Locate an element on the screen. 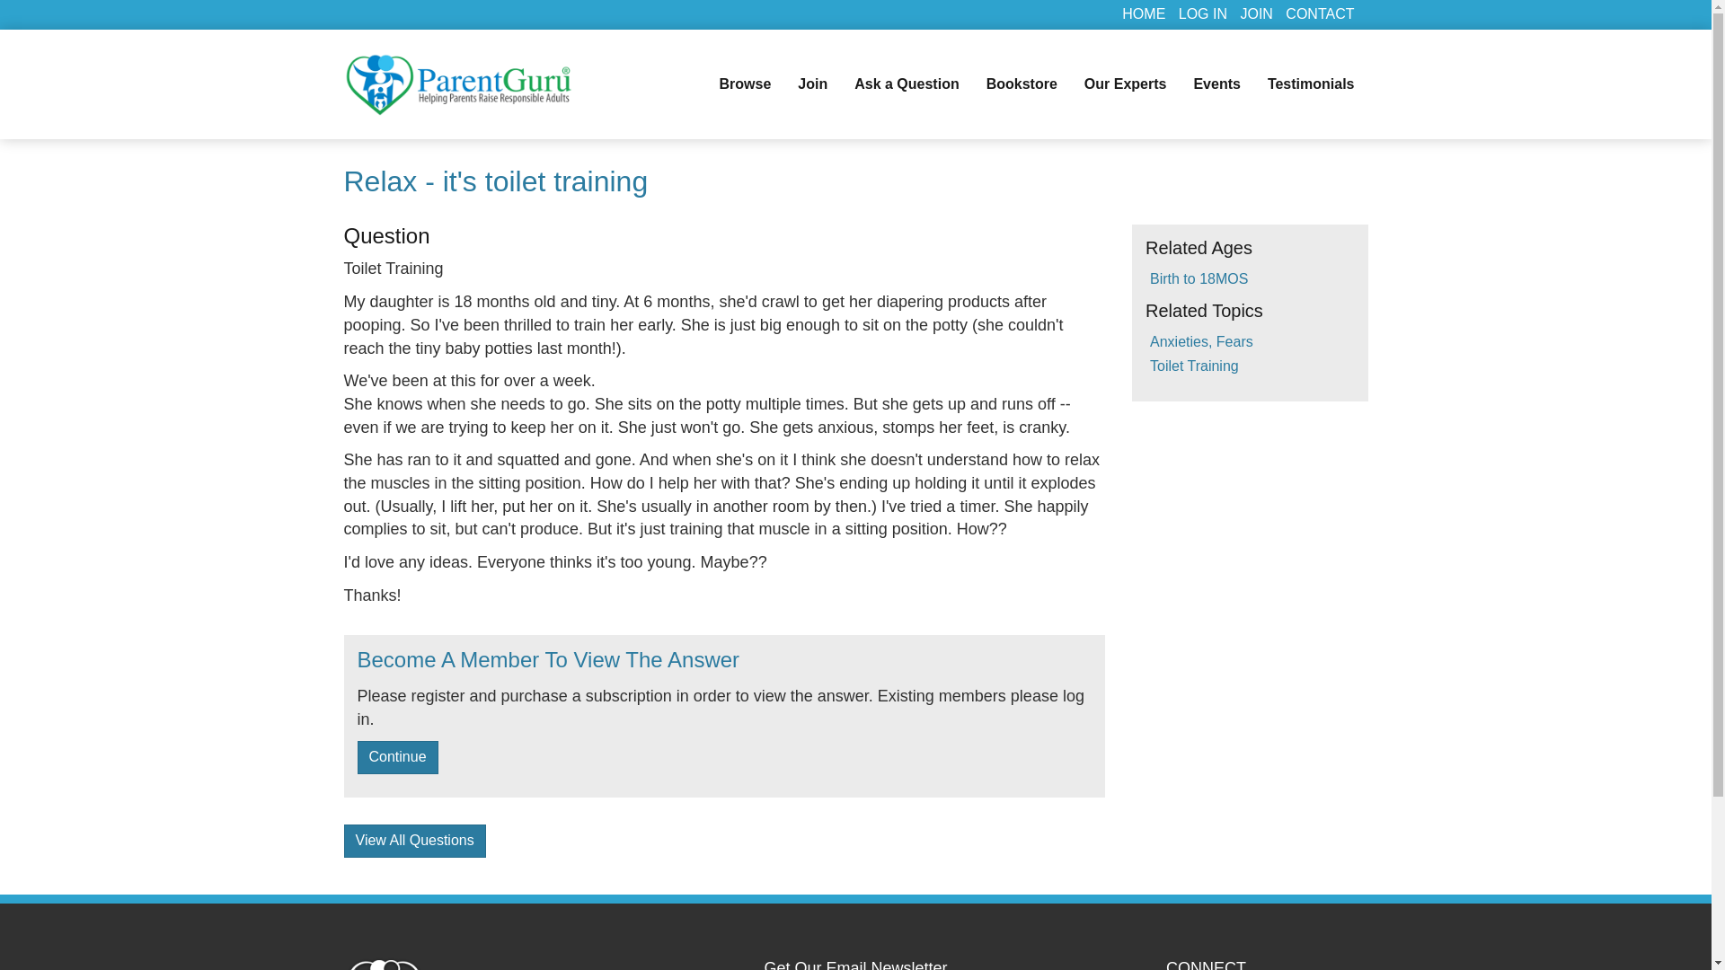 The width and height of the screenshot is (1725, 970). JOIN is located at coordinates (1256, 13).